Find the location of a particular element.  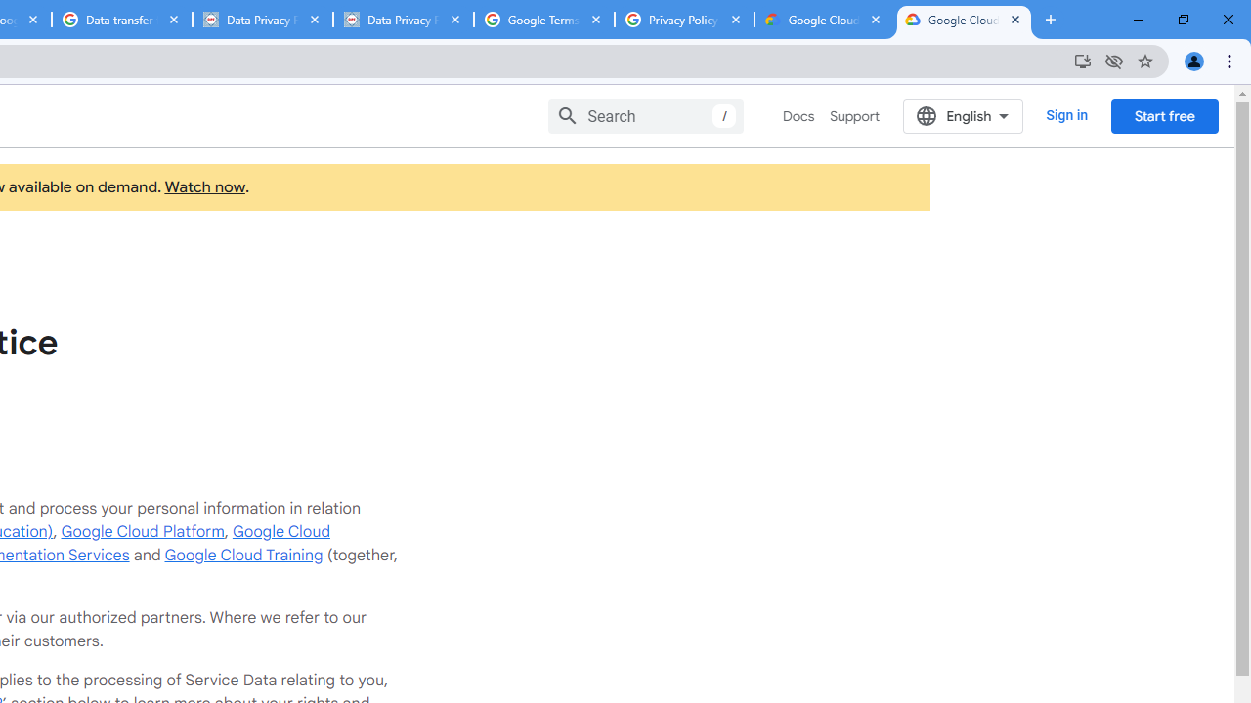

Watch now is located at coordinates (203, 187).